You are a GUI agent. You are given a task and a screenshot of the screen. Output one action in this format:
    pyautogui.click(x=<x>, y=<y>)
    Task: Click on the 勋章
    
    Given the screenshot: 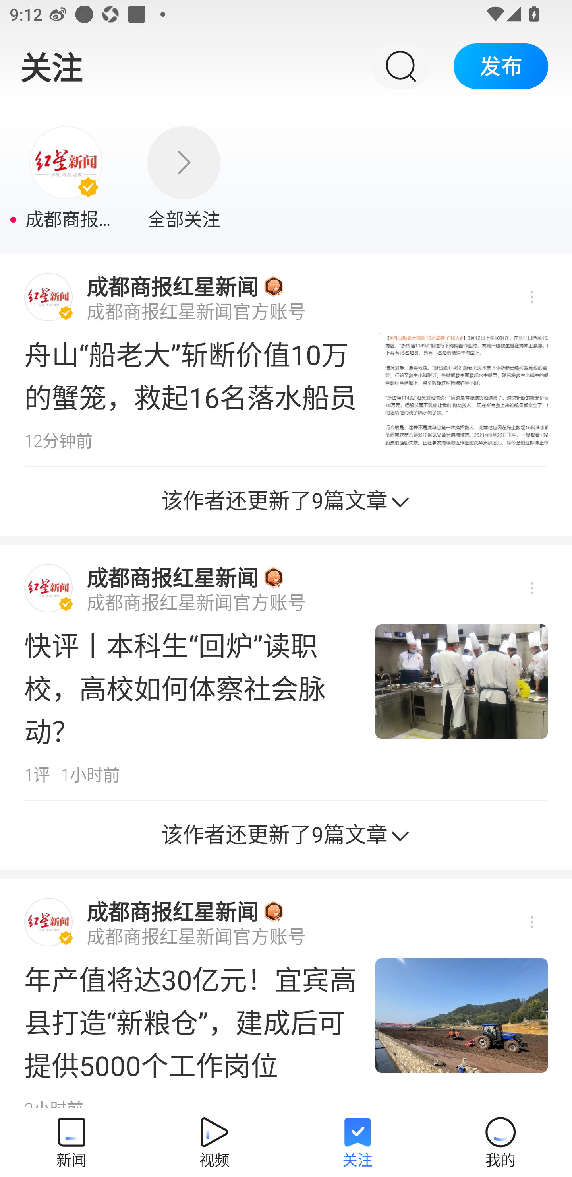 What is the action you would take?
    pyautogui.click(x=273, y=911)
    